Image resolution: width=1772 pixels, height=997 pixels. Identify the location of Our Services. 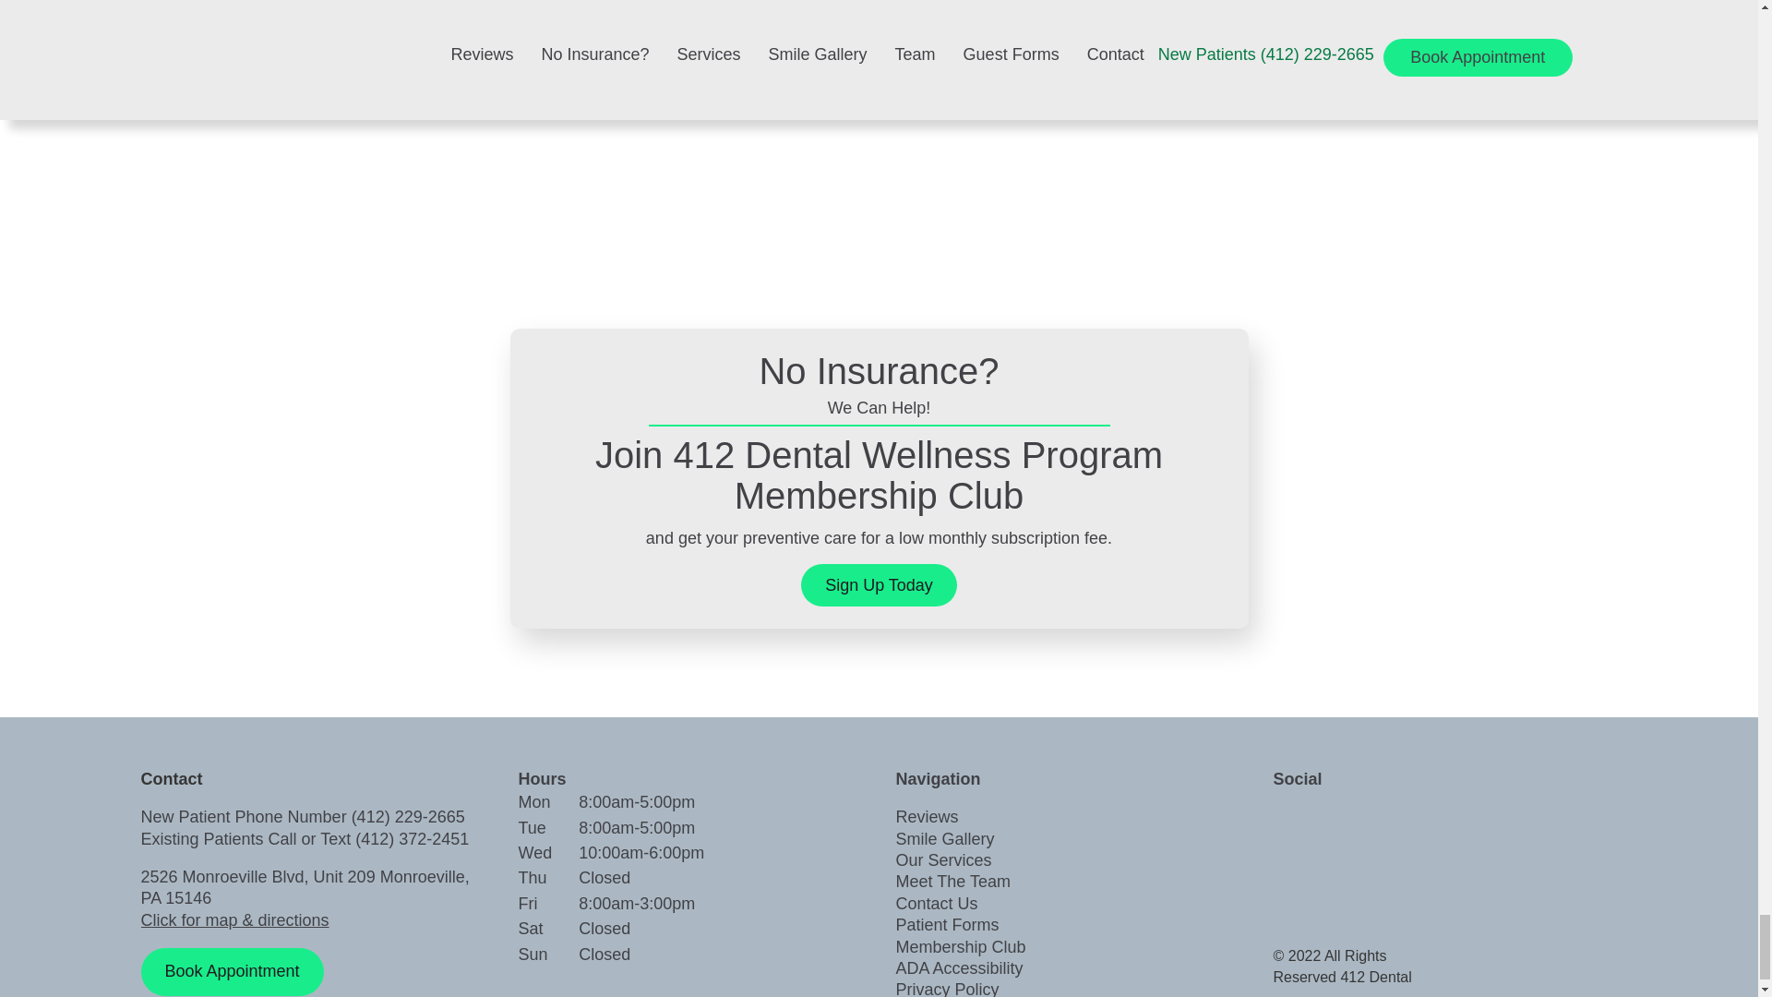
(942, 860).